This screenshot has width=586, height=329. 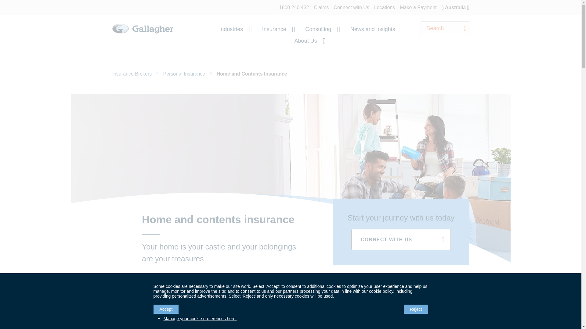 What do you see at coordinates (143, 36) in the screenshot?
I see `Gallagher Australia` at bounding box center [143, 36].